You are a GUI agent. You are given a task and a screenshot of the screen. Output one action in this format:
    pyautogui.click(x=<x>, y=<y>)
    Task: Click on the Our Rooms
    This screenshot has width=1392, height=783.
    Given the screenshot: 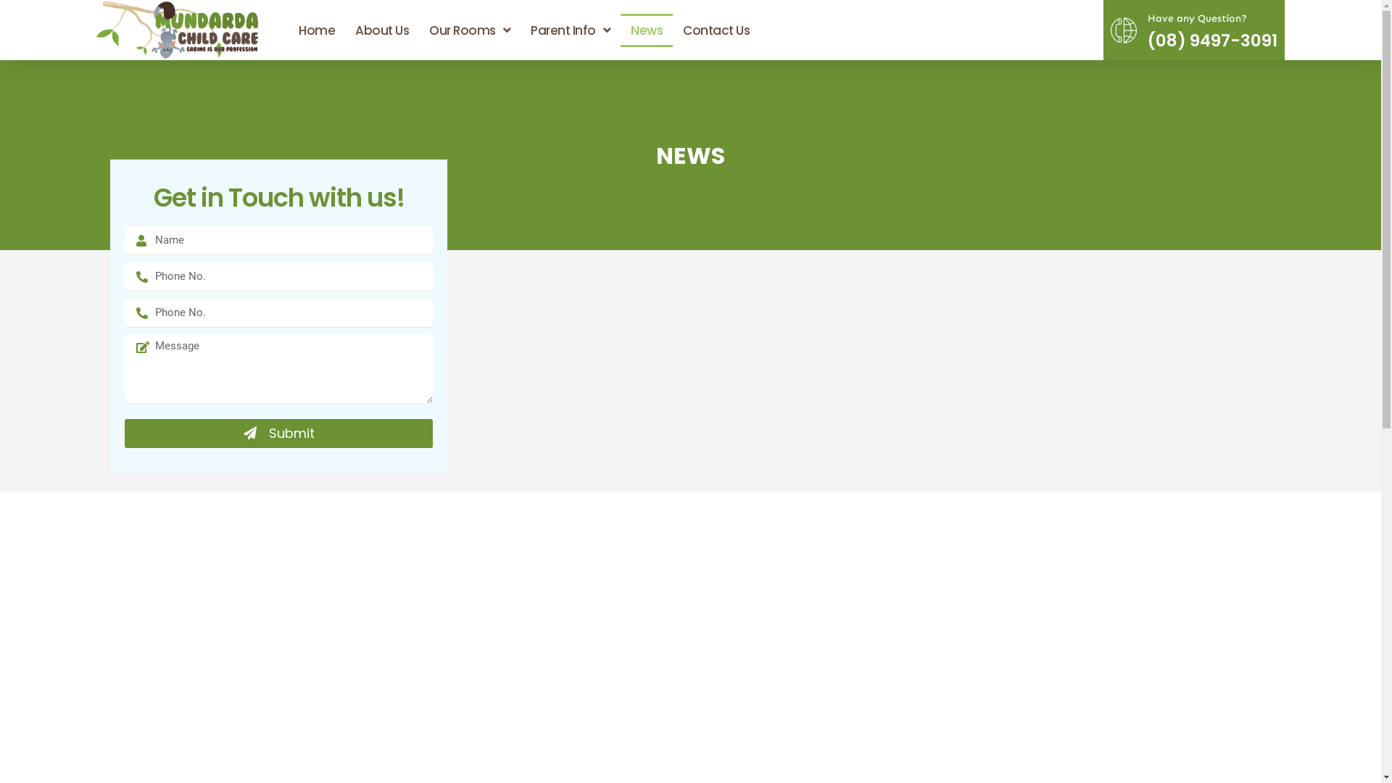 What is the action you would take?
    pyautogui.click(x=470, y=30)
    